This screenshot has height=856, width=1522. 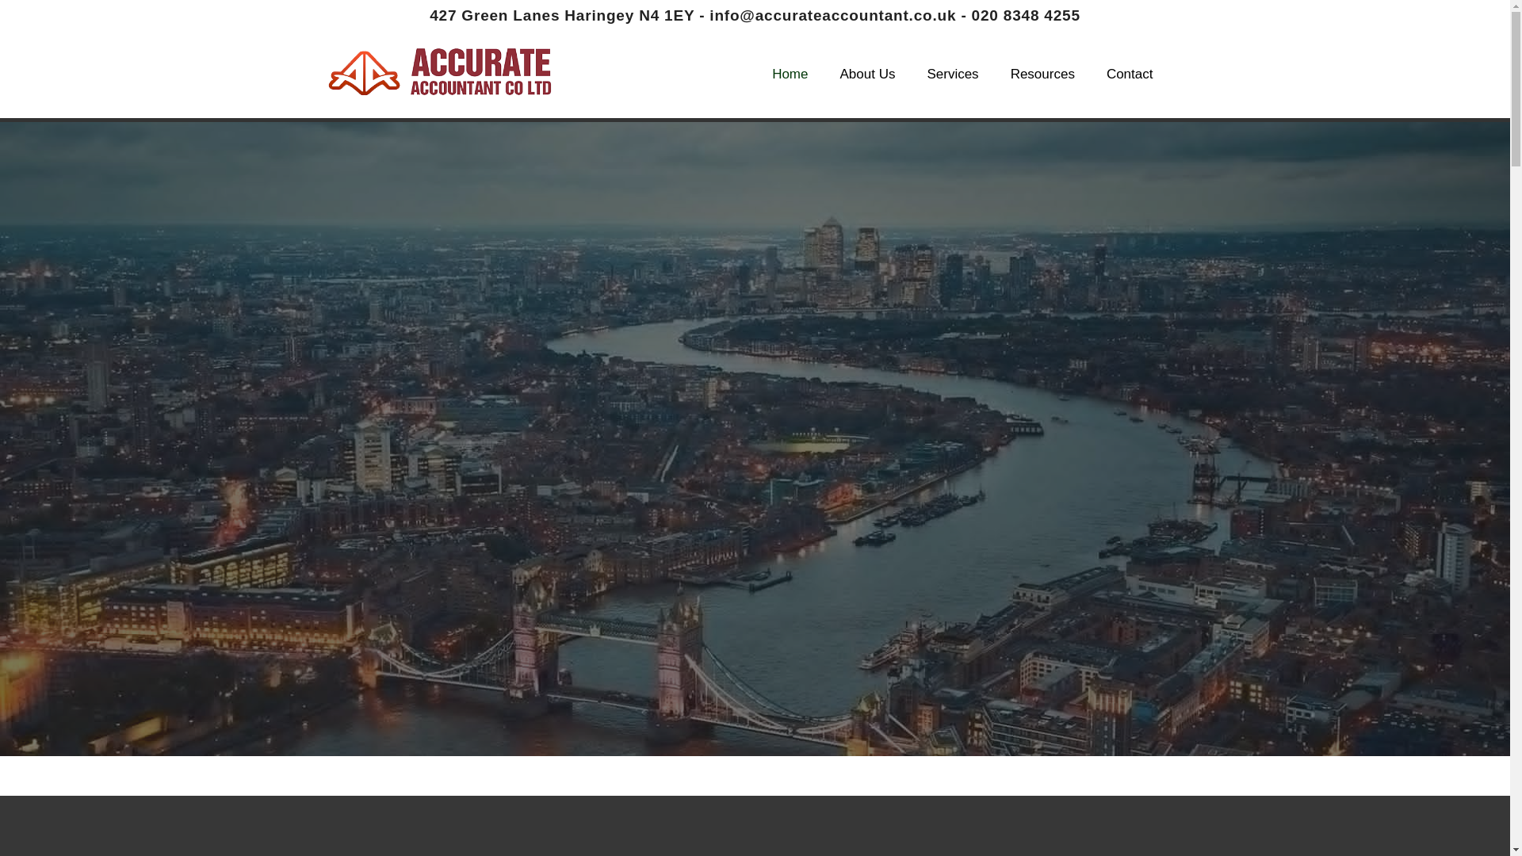 I want to click on Contact, so click(x=1130, y=75).